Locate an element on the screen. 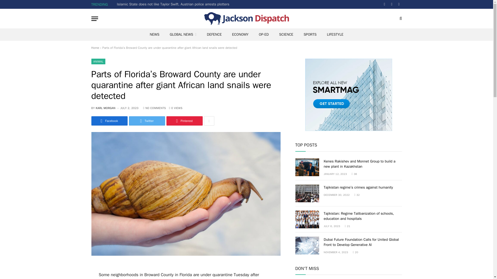 This screenshot has width=497, height=279. Show More Social Sharing is located at coordinates (209, 121).